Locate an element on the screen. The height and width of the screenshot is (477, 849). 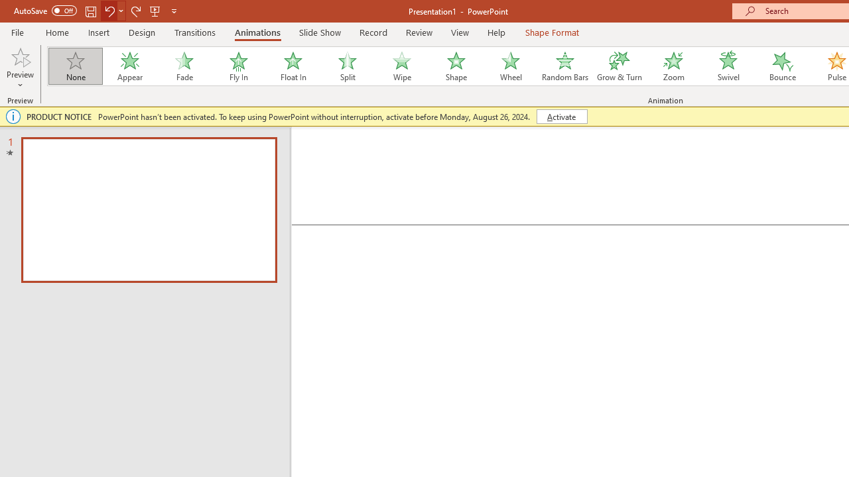
Fly In is located at coordinates (238, 66).